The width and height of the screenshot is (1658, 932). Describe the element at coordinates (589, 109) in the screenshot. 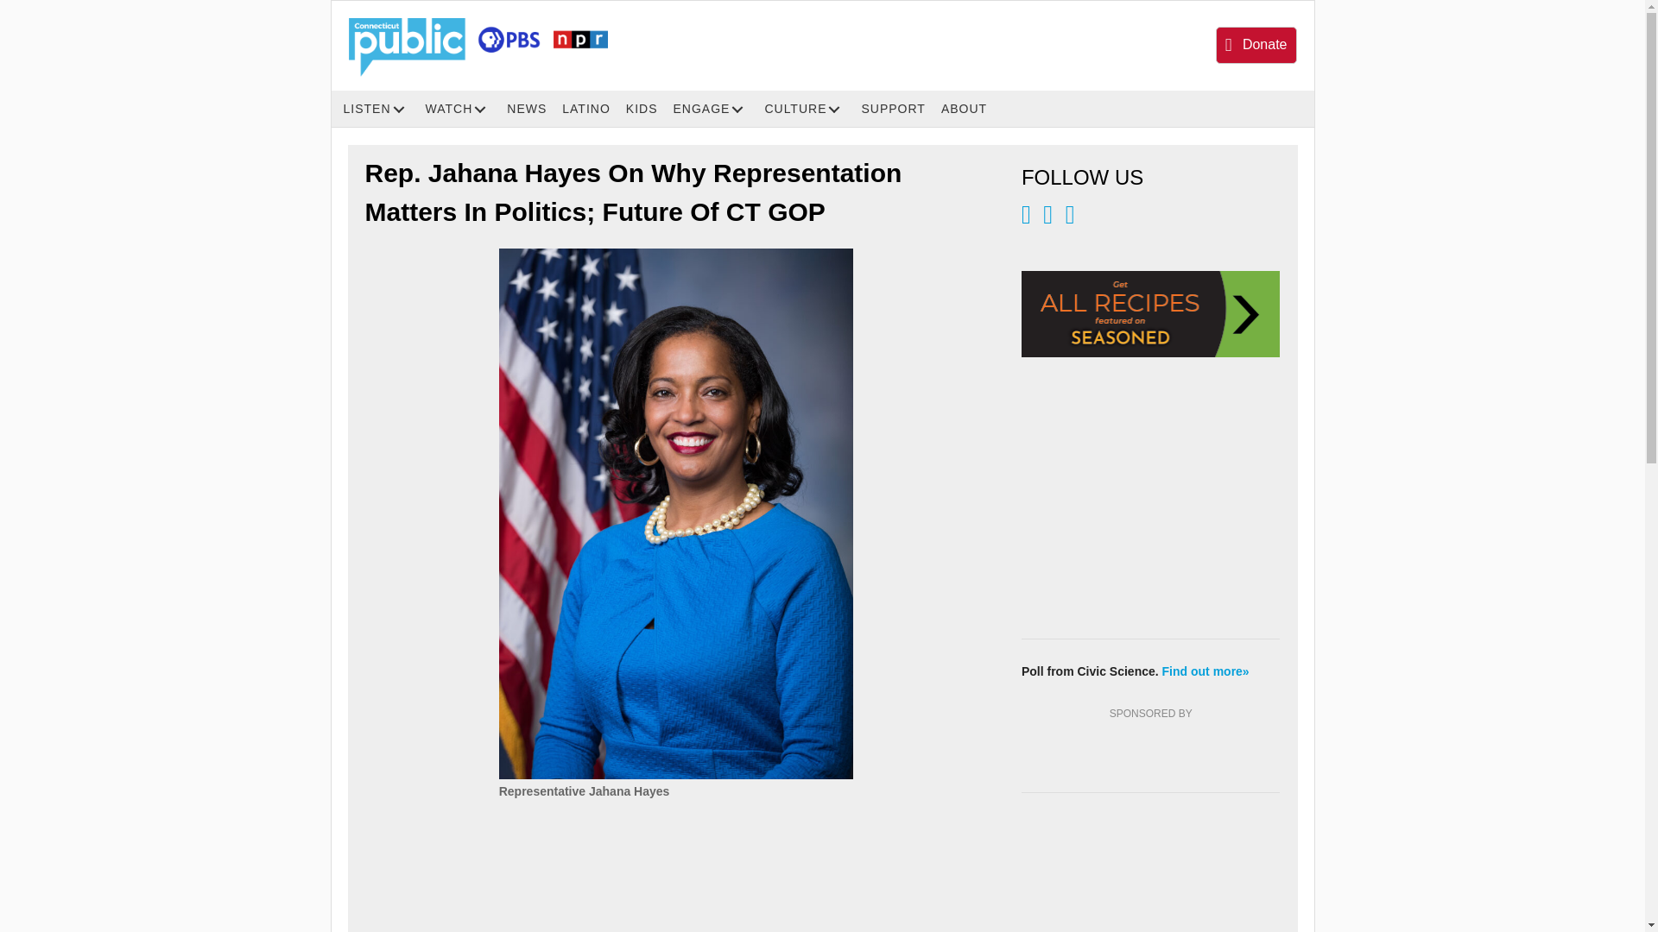

I see `LATINO` at that location.